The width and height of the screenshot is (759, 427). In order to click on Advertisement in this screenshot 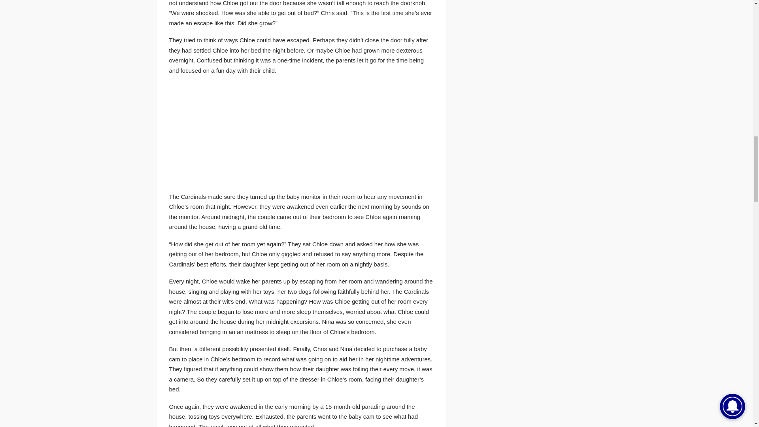, I will do `click(228, 132)`.